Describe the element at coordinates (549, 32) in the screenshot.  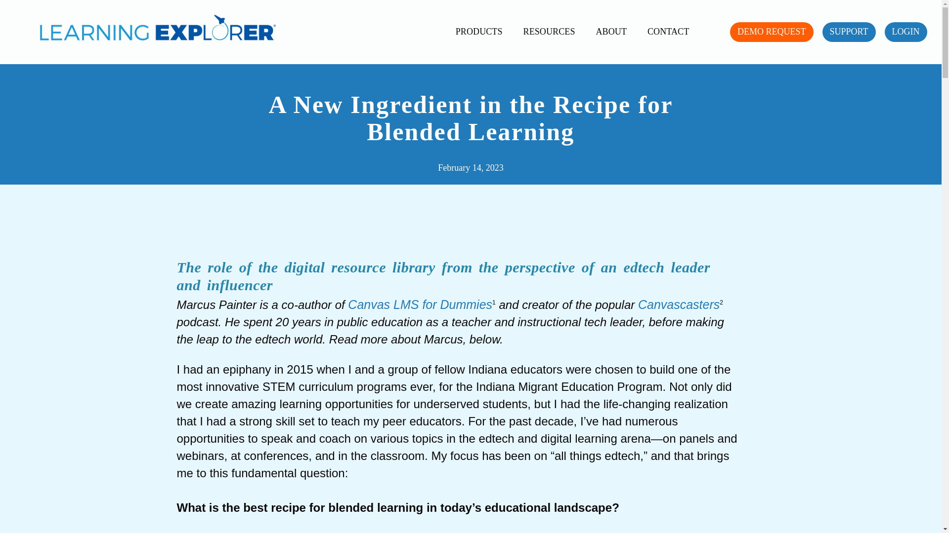
I see `RESOURCES` at that location.